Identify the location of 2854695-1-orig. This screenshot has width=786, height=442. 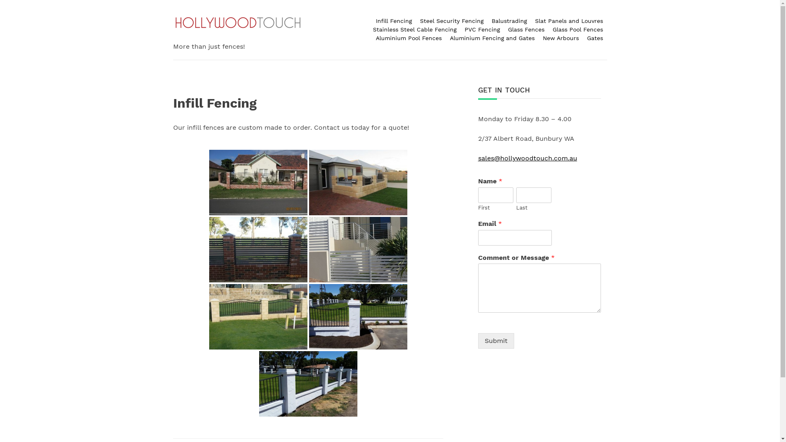
(358, 183).